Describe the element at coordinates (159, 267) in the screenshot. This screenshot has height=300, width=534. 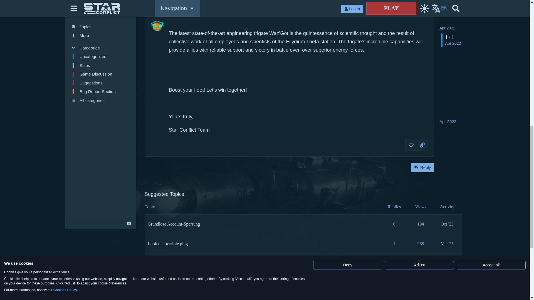
I see `Suggestions` at that location.